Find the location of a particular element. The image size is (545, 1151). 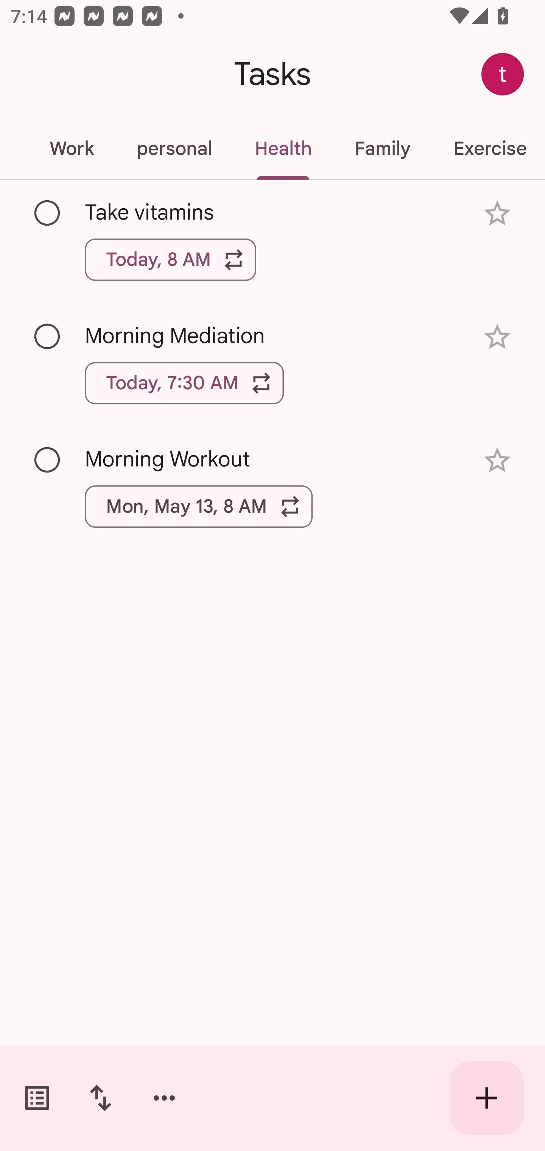

Add star is located at coordinates (497, 336).